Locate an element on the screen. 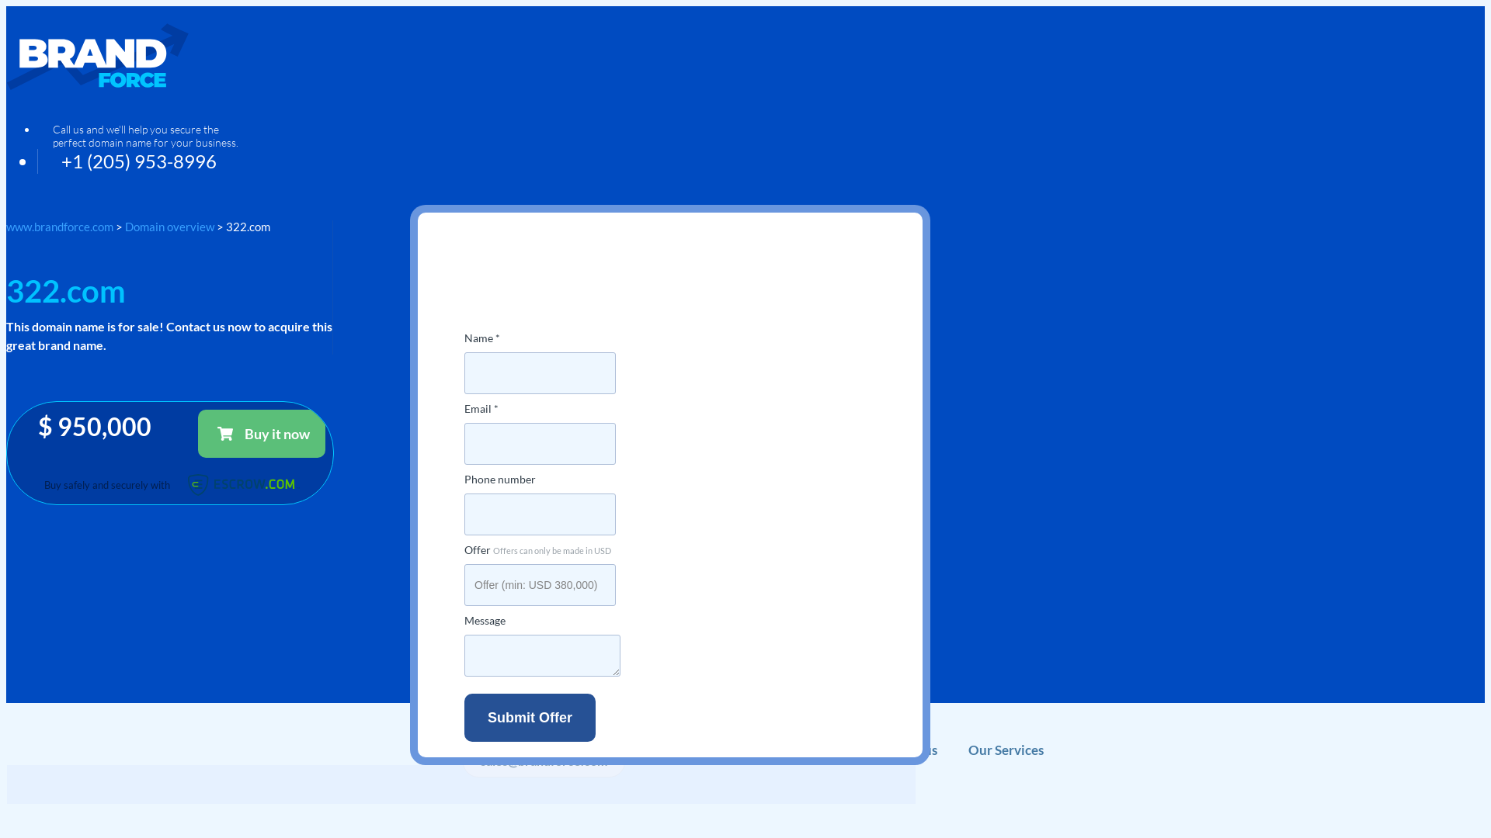  Domain overview is located at coordinates (169, 227).